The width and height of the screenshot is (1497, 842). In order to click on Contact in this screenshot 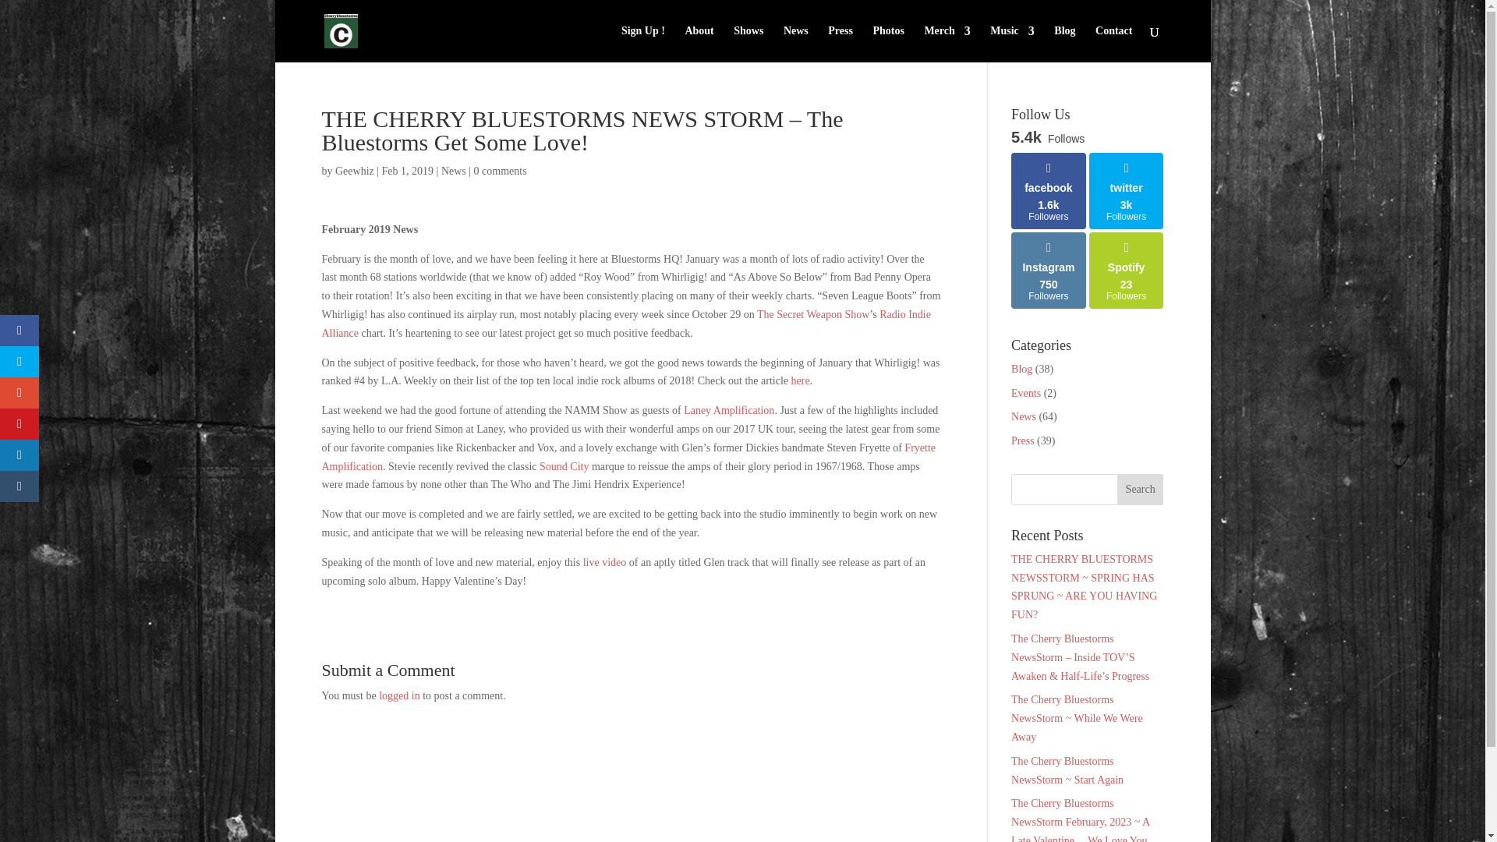, I will do `click(1113, 44)`.